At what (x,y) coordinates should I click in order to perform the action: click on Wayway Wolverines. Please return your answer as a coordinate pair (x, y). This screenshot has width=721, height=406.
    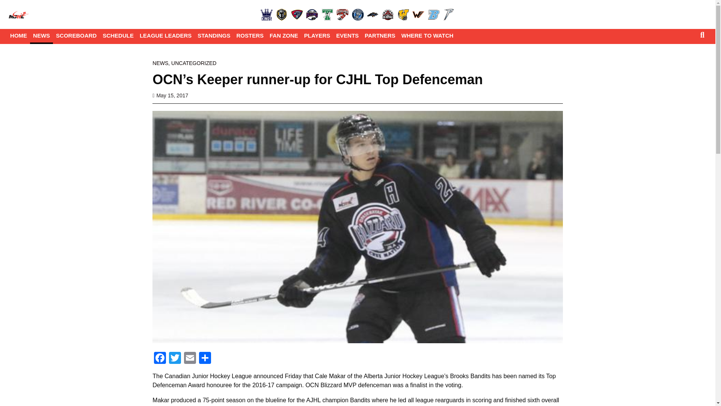
    Looking at the image, I should click on (403, 14).